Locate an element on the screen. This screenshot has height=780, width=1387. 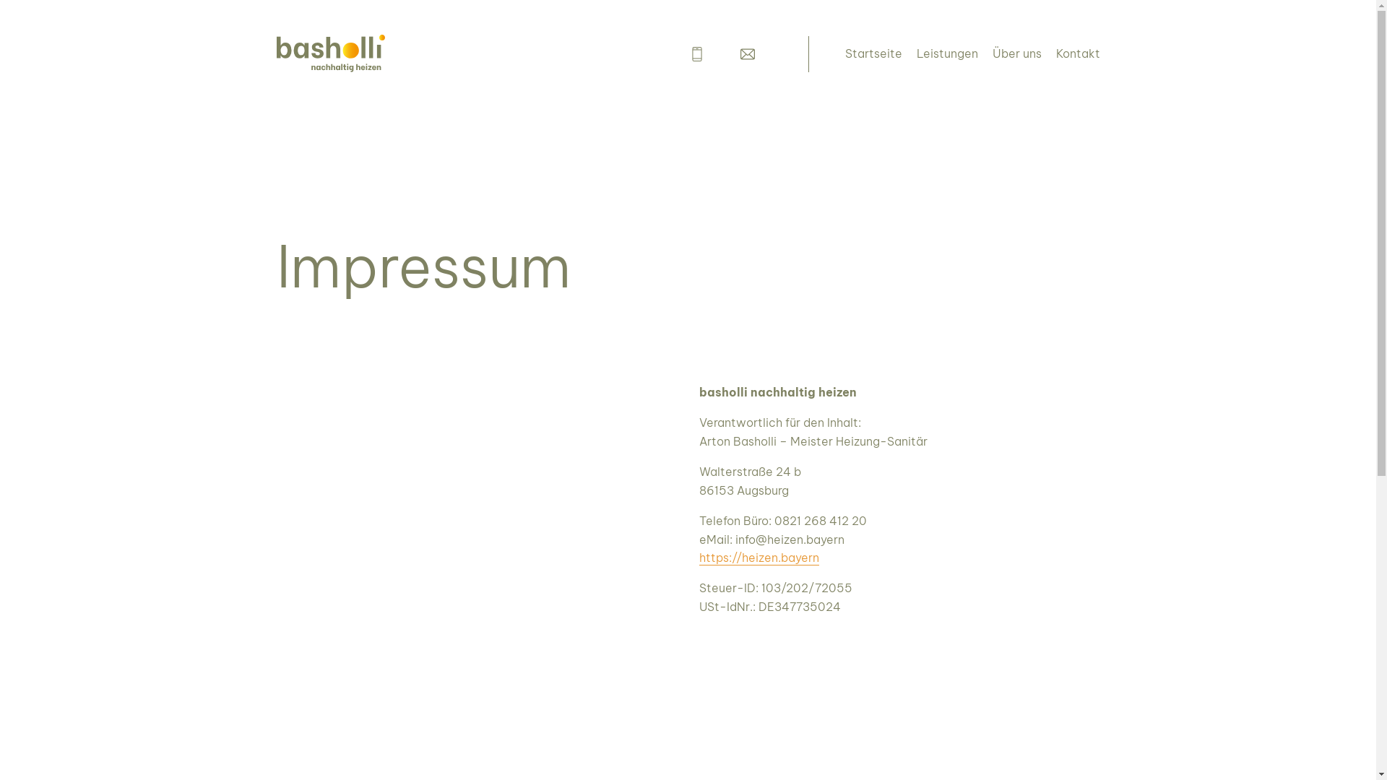
Leistungen is located at coordinates (946, 66).